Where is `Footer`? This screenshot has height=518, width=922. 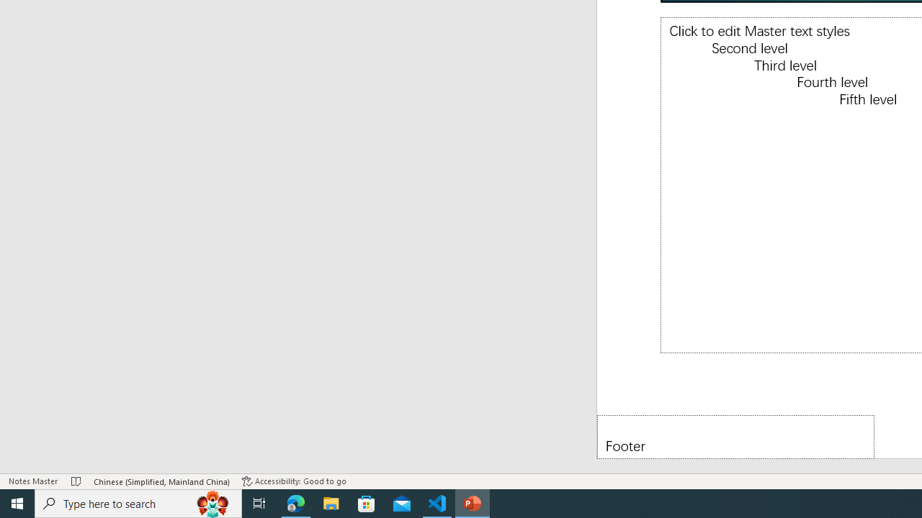
Footer is located at coordinates (735, 436).